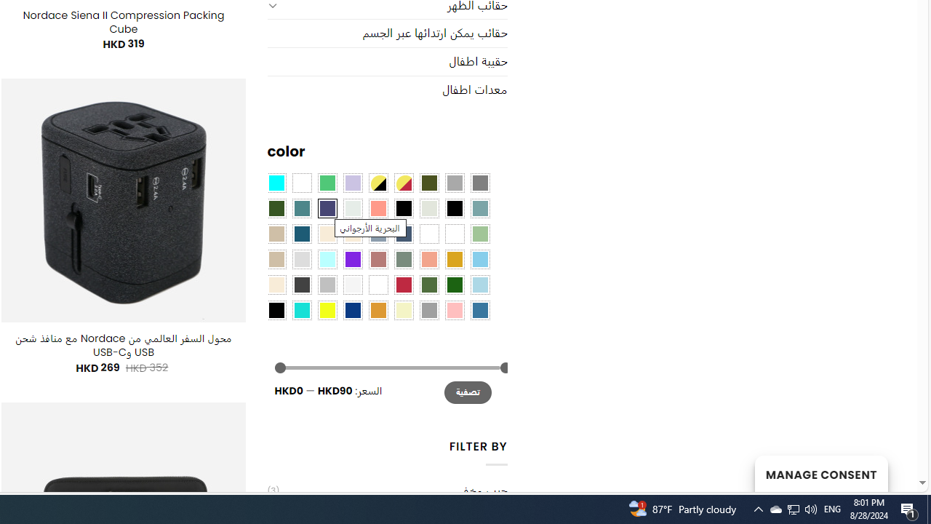 Image resolution: width=931 pixels, height=524 pixels. What do you see at coordinates (820, 473) in the screenshot?
I see `MANAGE CONSENT` at bounding box center [820, 473].